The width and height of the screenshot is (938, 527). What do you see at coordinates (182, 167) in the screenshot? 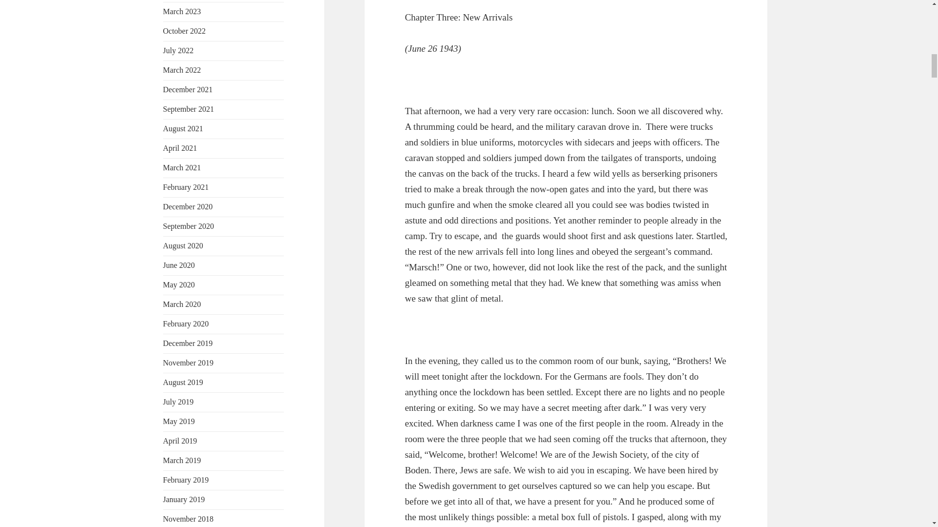
I see `March 2021` at bounding box center [182, 167].